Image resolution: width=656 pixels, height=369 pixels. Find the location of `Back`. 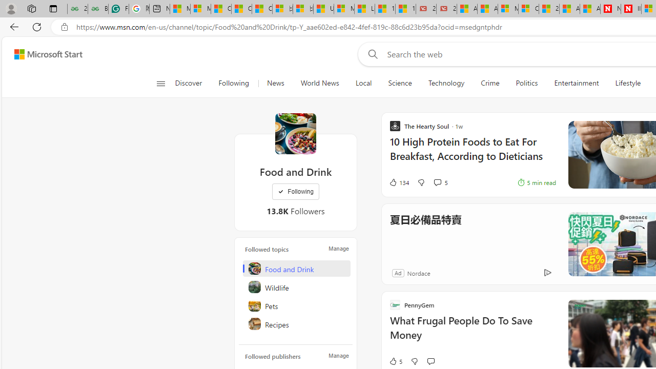

Back is located at coordinates (12, 27).